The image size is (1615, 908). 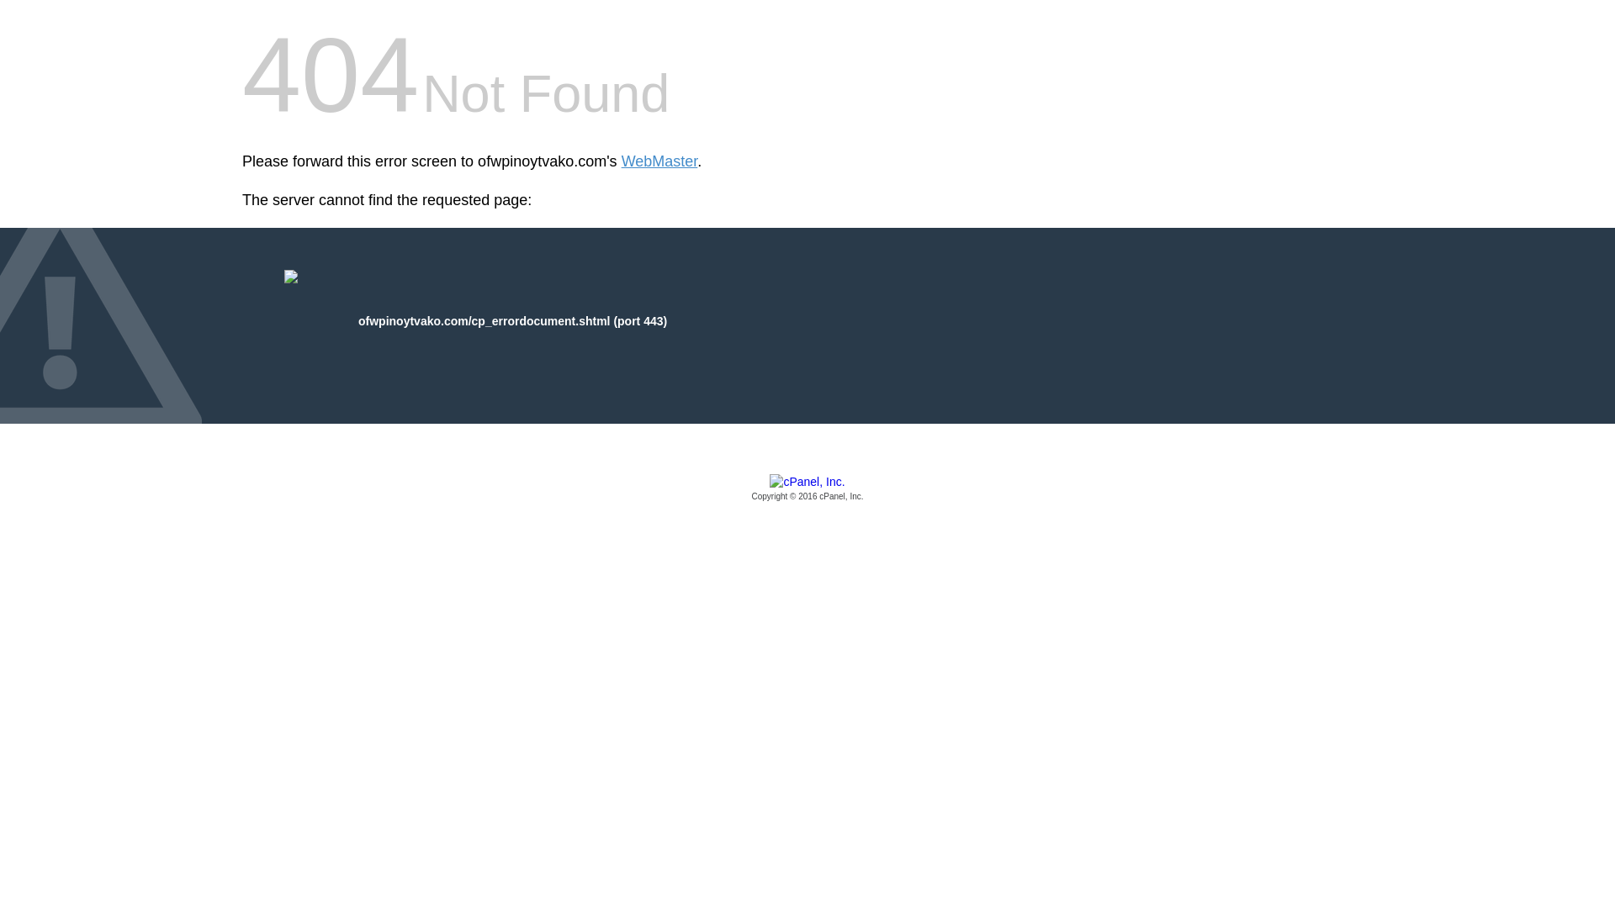 I want to click on WebMaster, so click(x=659, y=161).